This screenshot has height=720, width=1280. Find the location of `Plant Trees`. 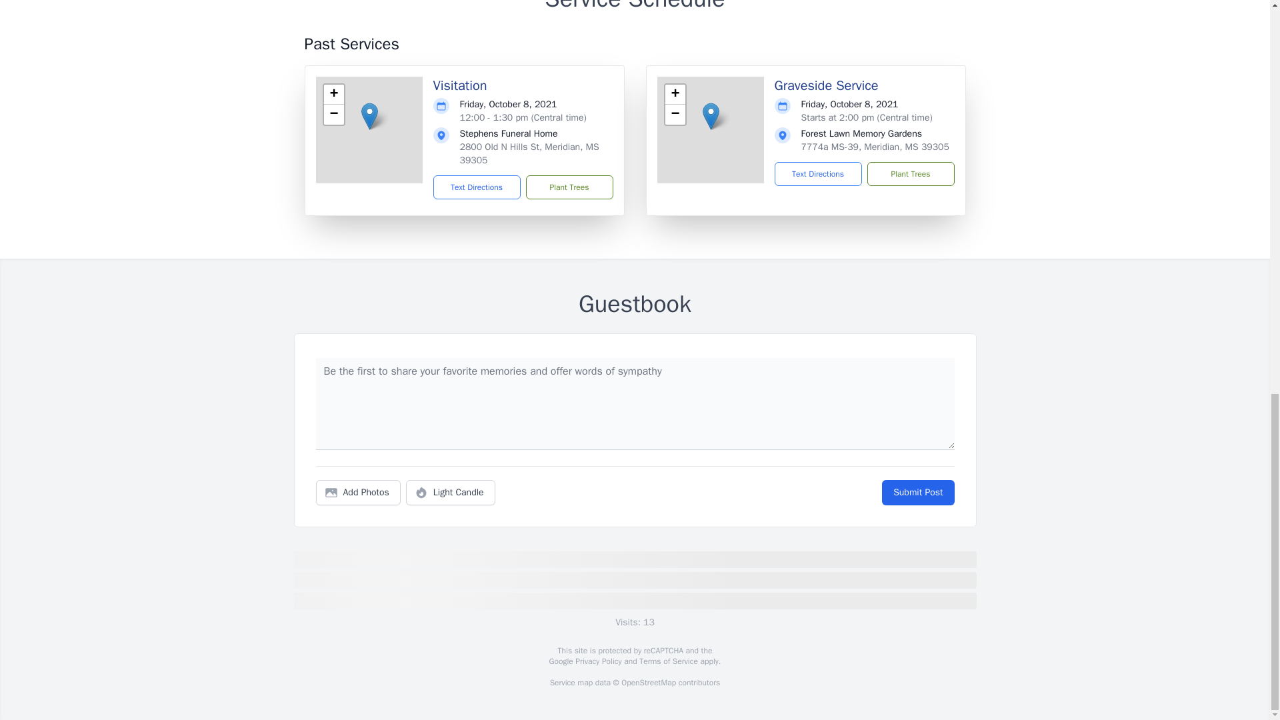

Plant Trees is located at coordinates (909, 173).